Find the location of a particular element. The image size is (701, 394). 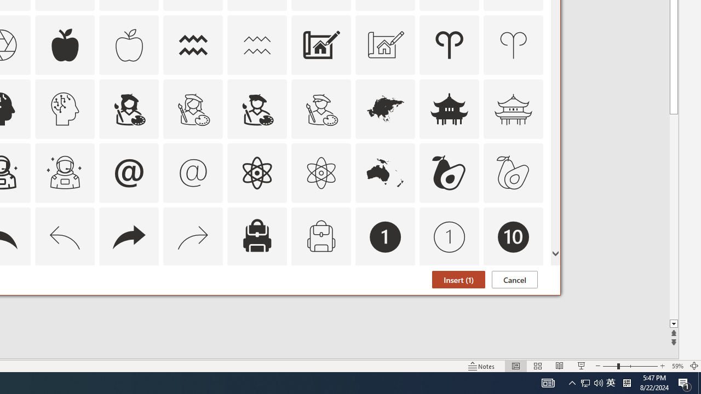

AutomationID: Icons_Badge8 is located at coordinates (321, 301).